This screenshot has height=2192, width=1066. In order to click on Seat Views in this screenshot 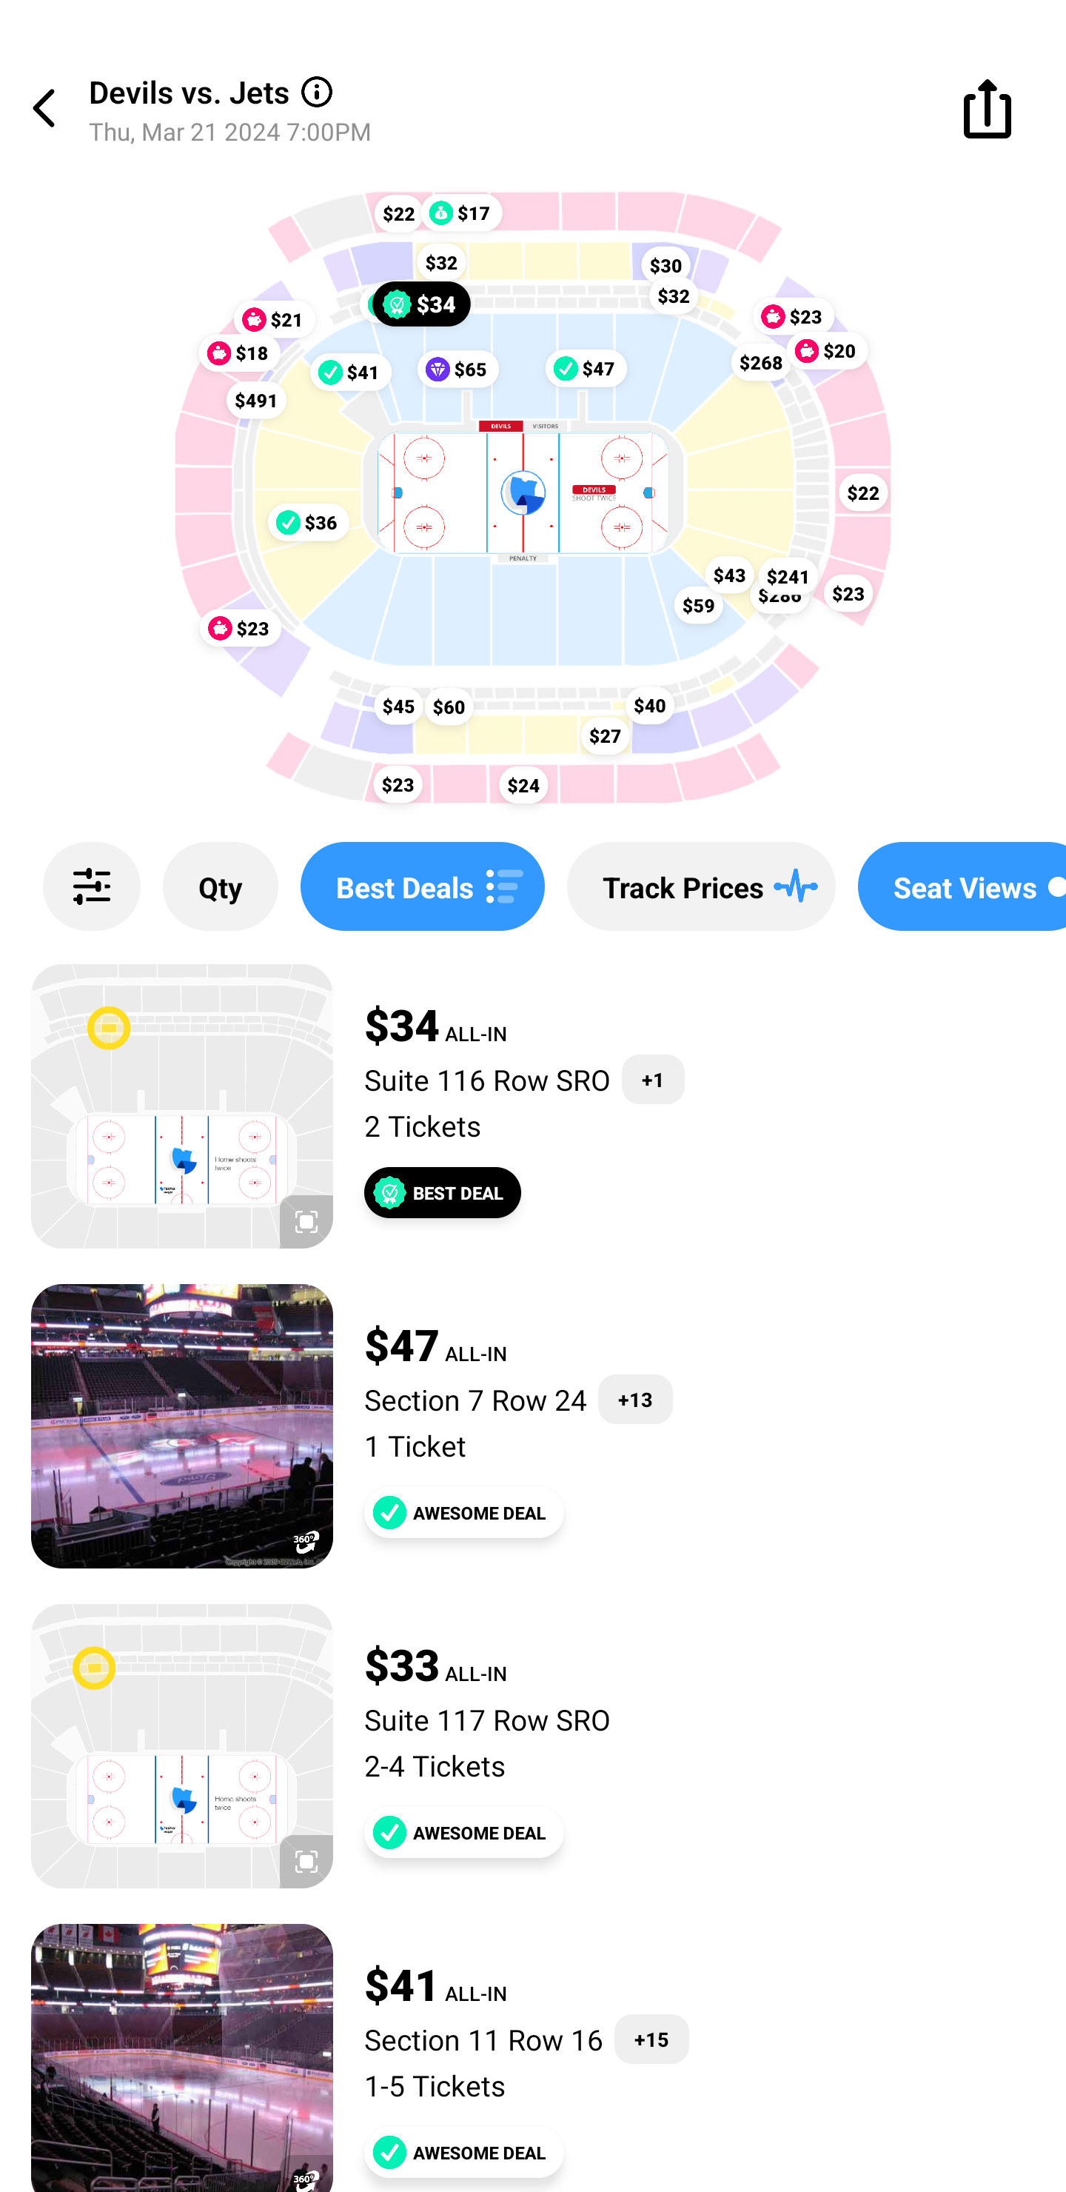, I will do `click(962, 886)`.